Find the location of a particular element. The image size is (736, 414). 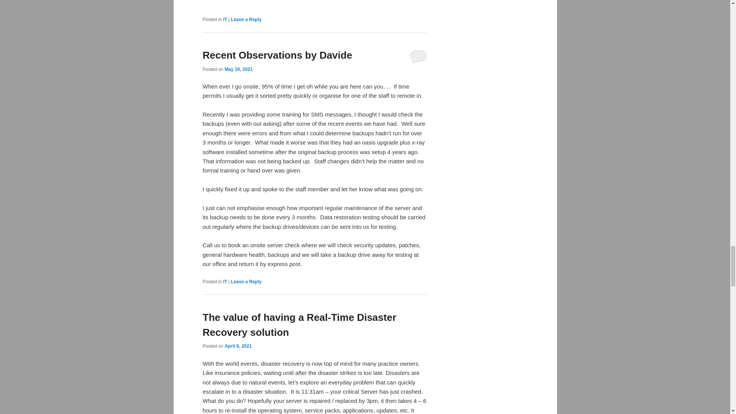

11:07 PM is located at coordinates (238, 69).